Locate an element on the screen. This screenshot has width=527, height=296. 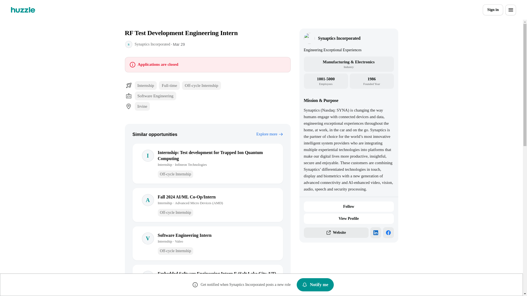
S is located at coordinates (128, 44).